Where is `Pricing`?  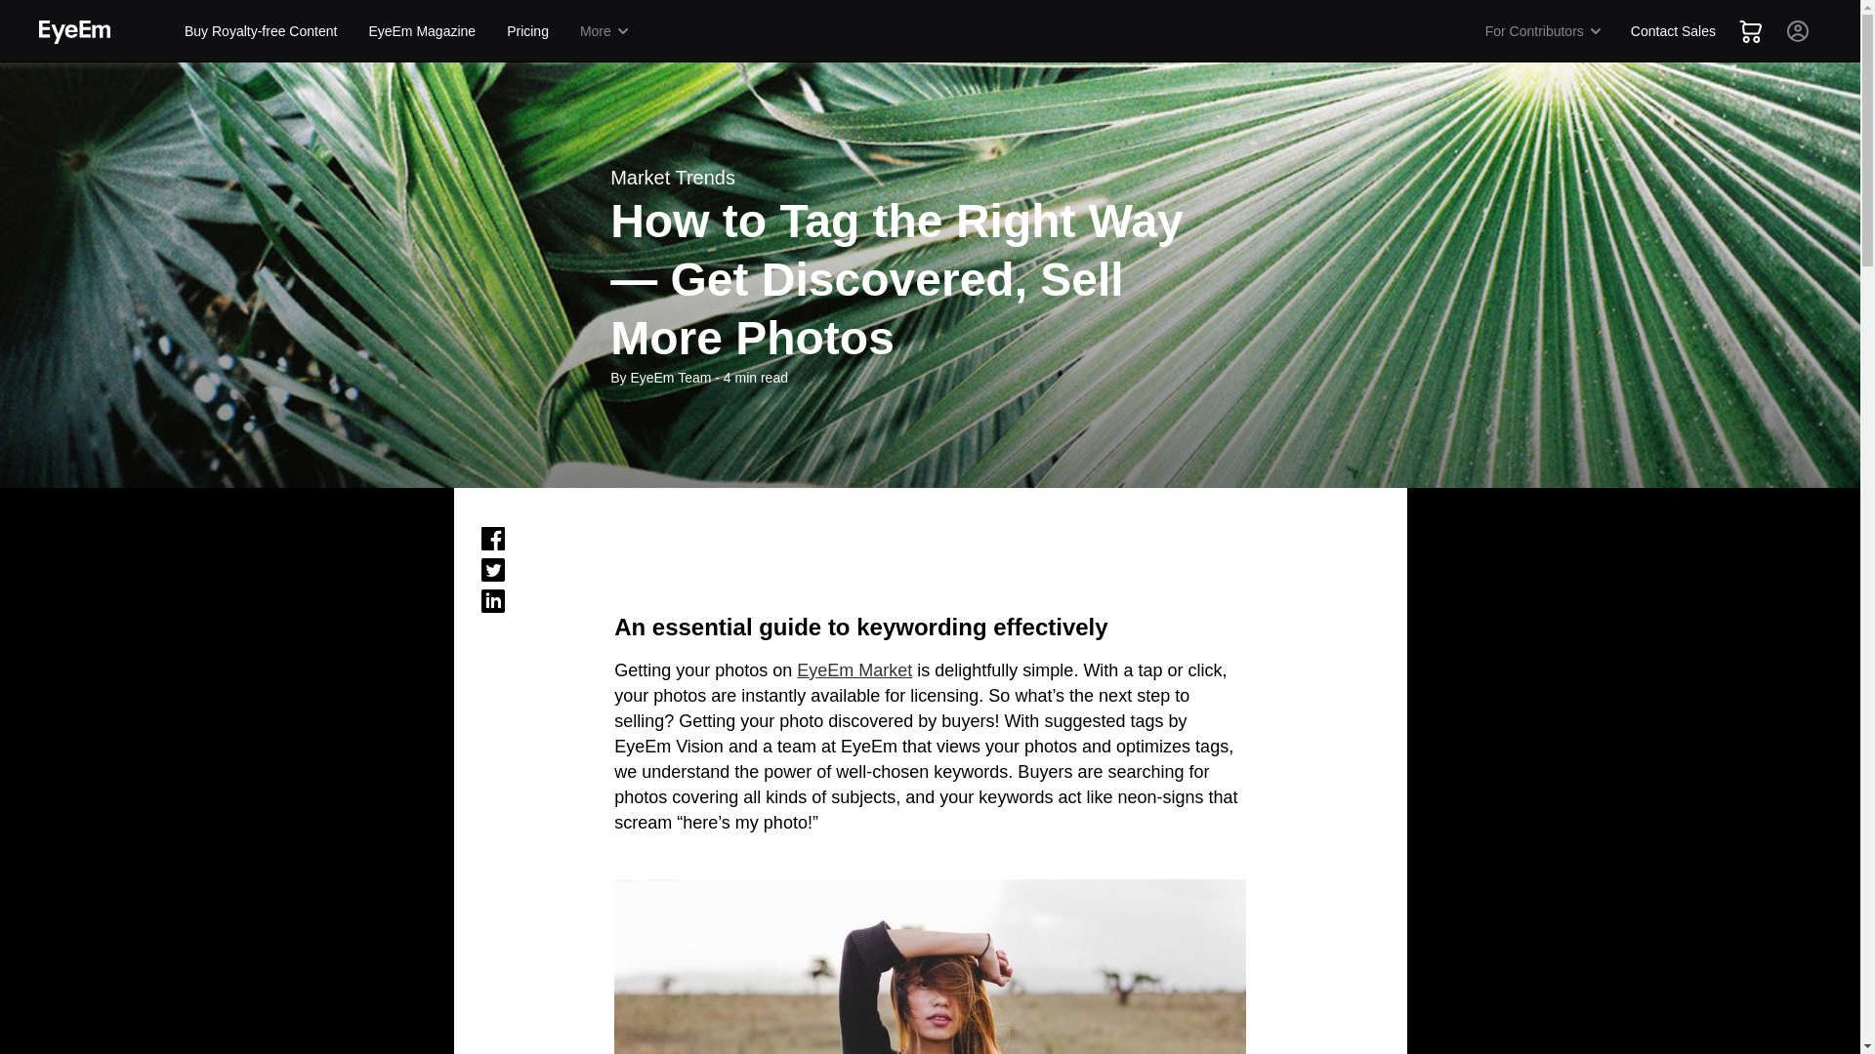
Pricing is located at coordinates (527, 30).